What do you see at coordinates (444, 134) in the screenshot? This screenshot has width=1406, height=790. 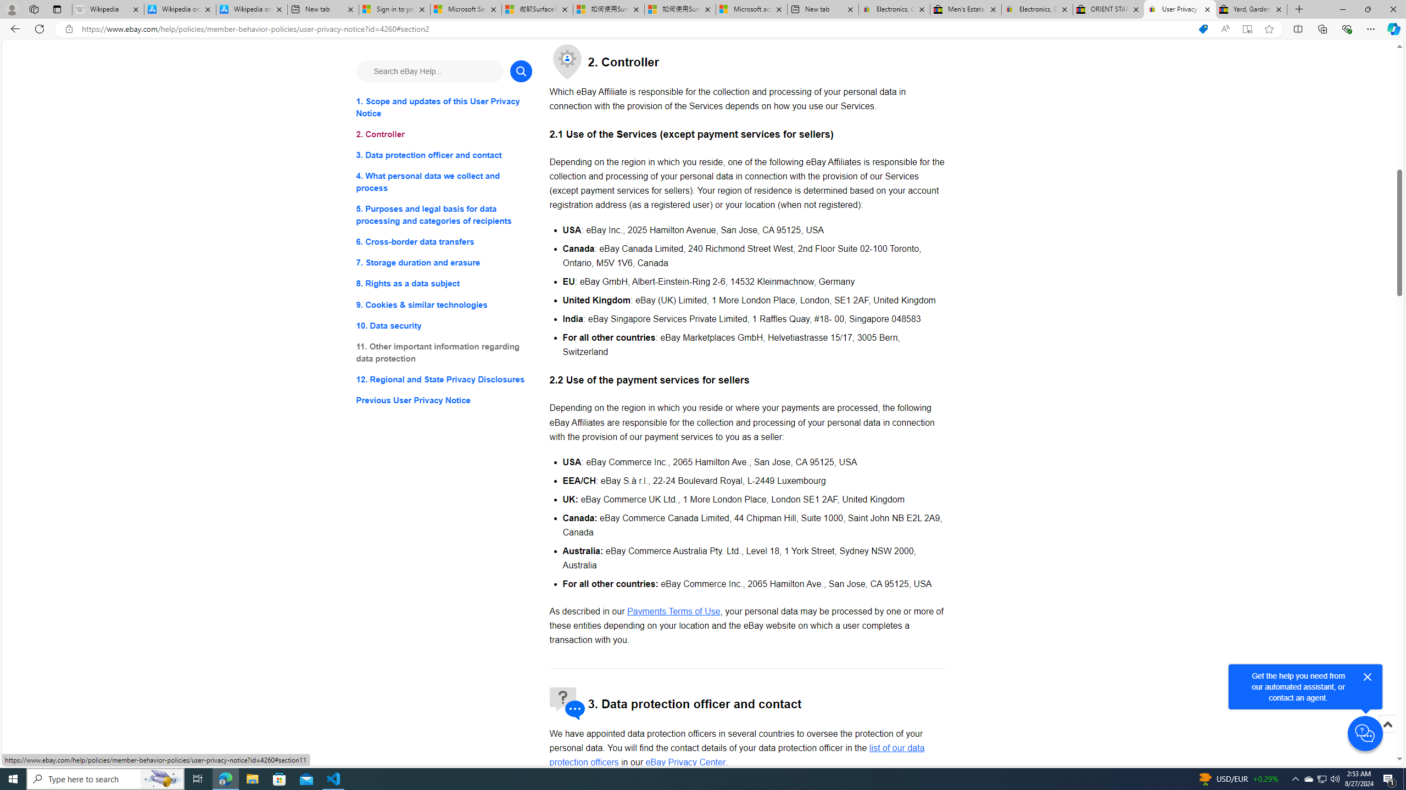 I see `2. Controller` at bounding box center [444, 134].